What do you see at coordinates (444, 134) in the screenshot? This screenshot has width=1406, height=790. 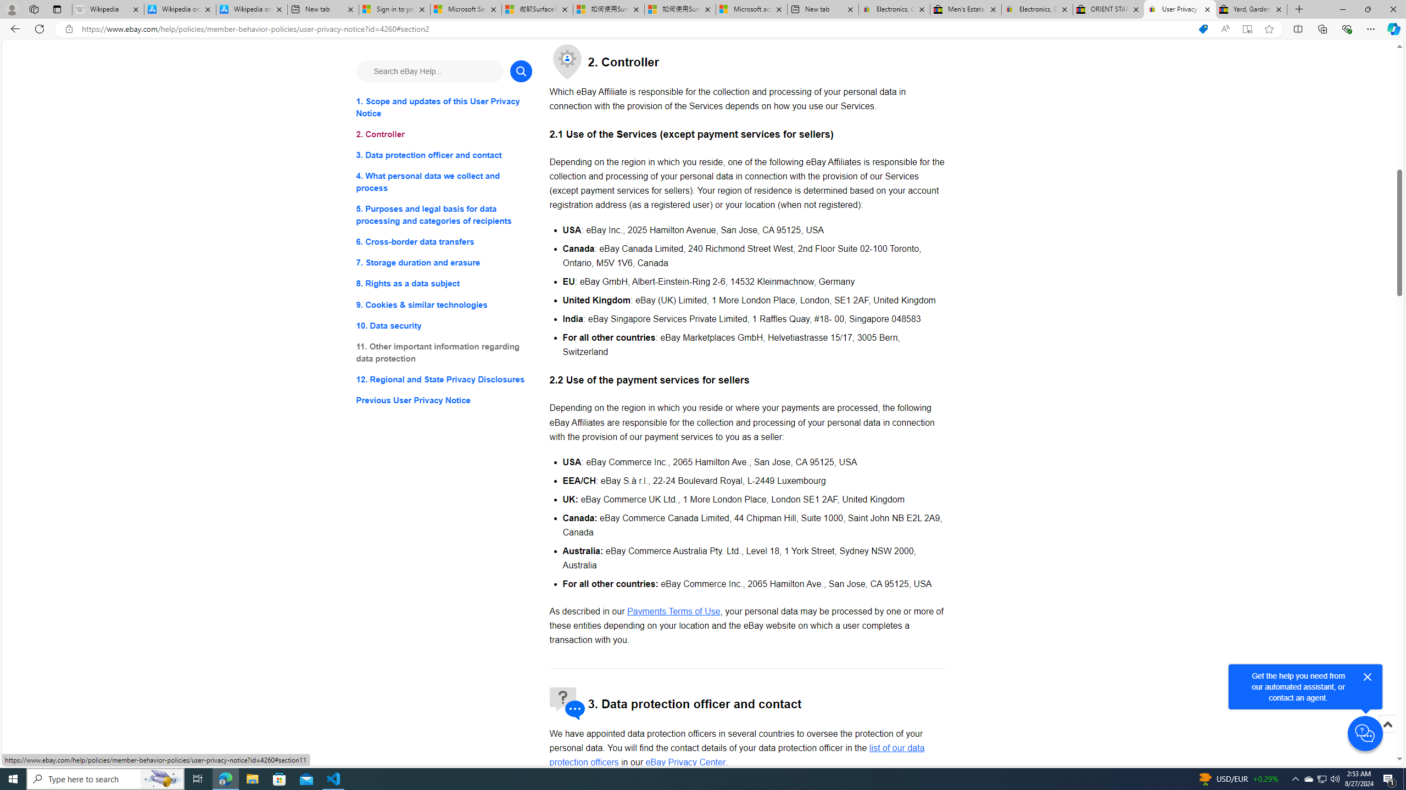 I see `2. Controller` at bounding box center [444, 134].